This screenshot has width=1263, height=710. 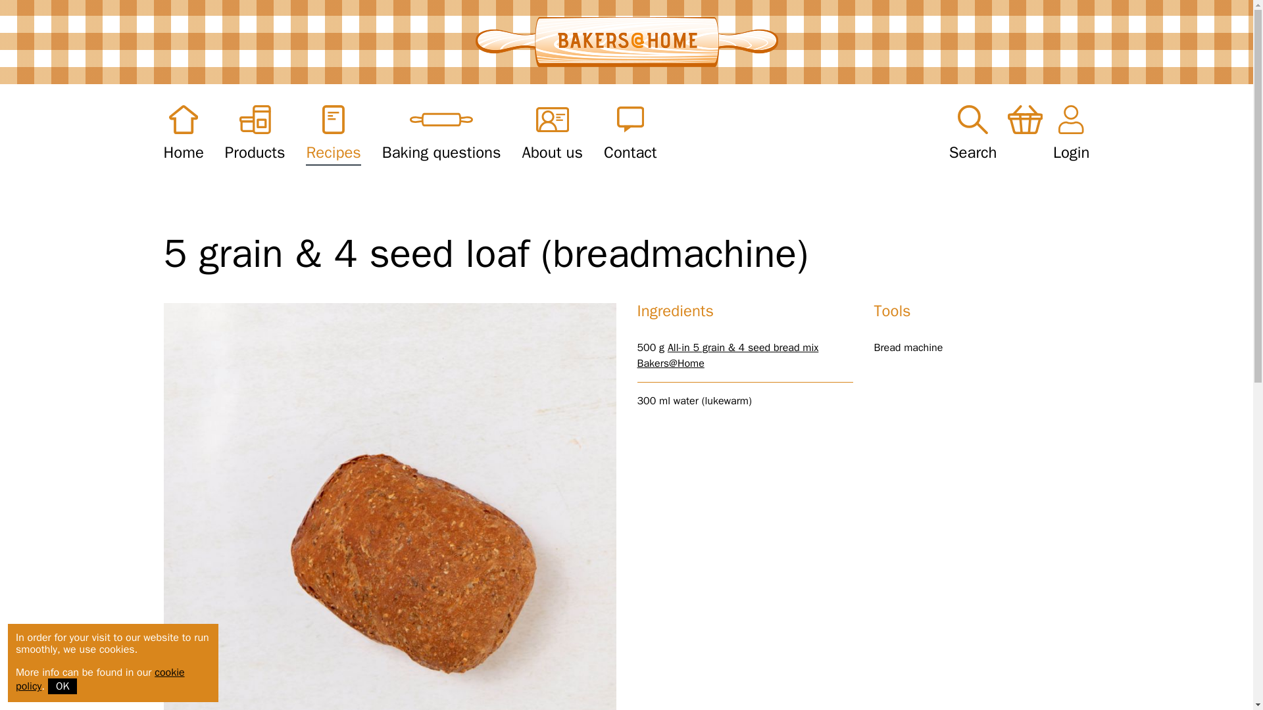 I want to click on cookie policy, so click(x=100, y=680).